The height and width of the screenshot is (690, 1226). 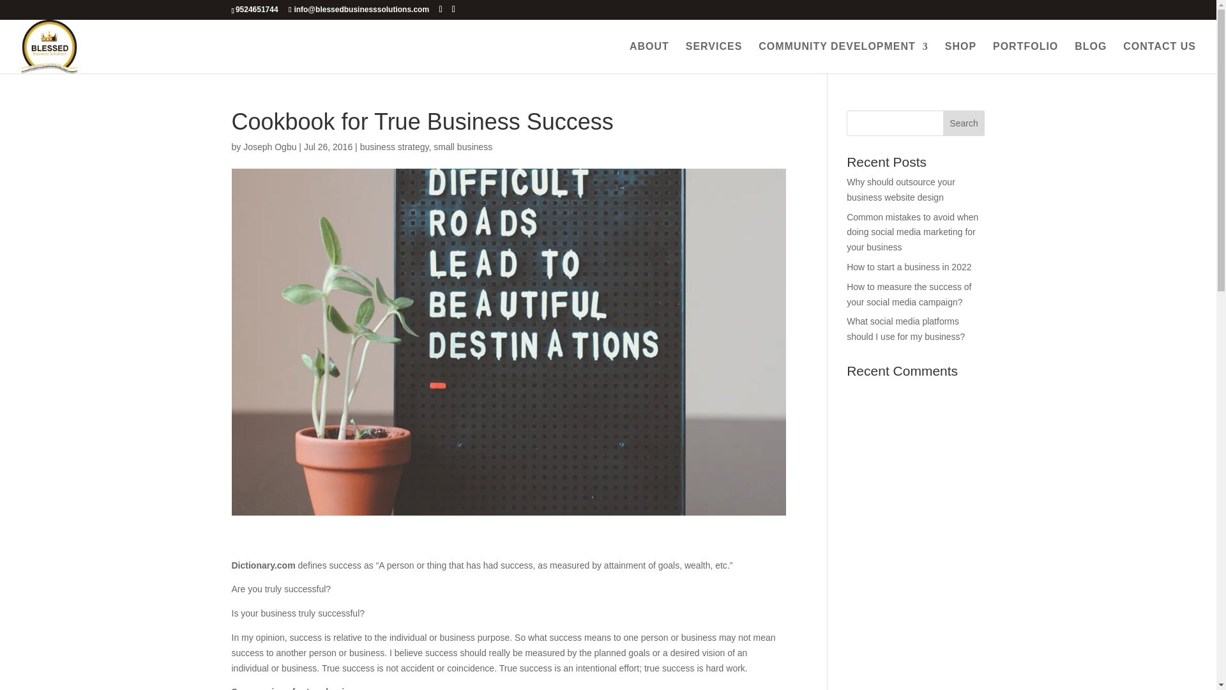 What do you see at coordinates (269, 147) in the screenshot?
I see `Posts by Joseph Ogbu` at bounding box center [269, 147].